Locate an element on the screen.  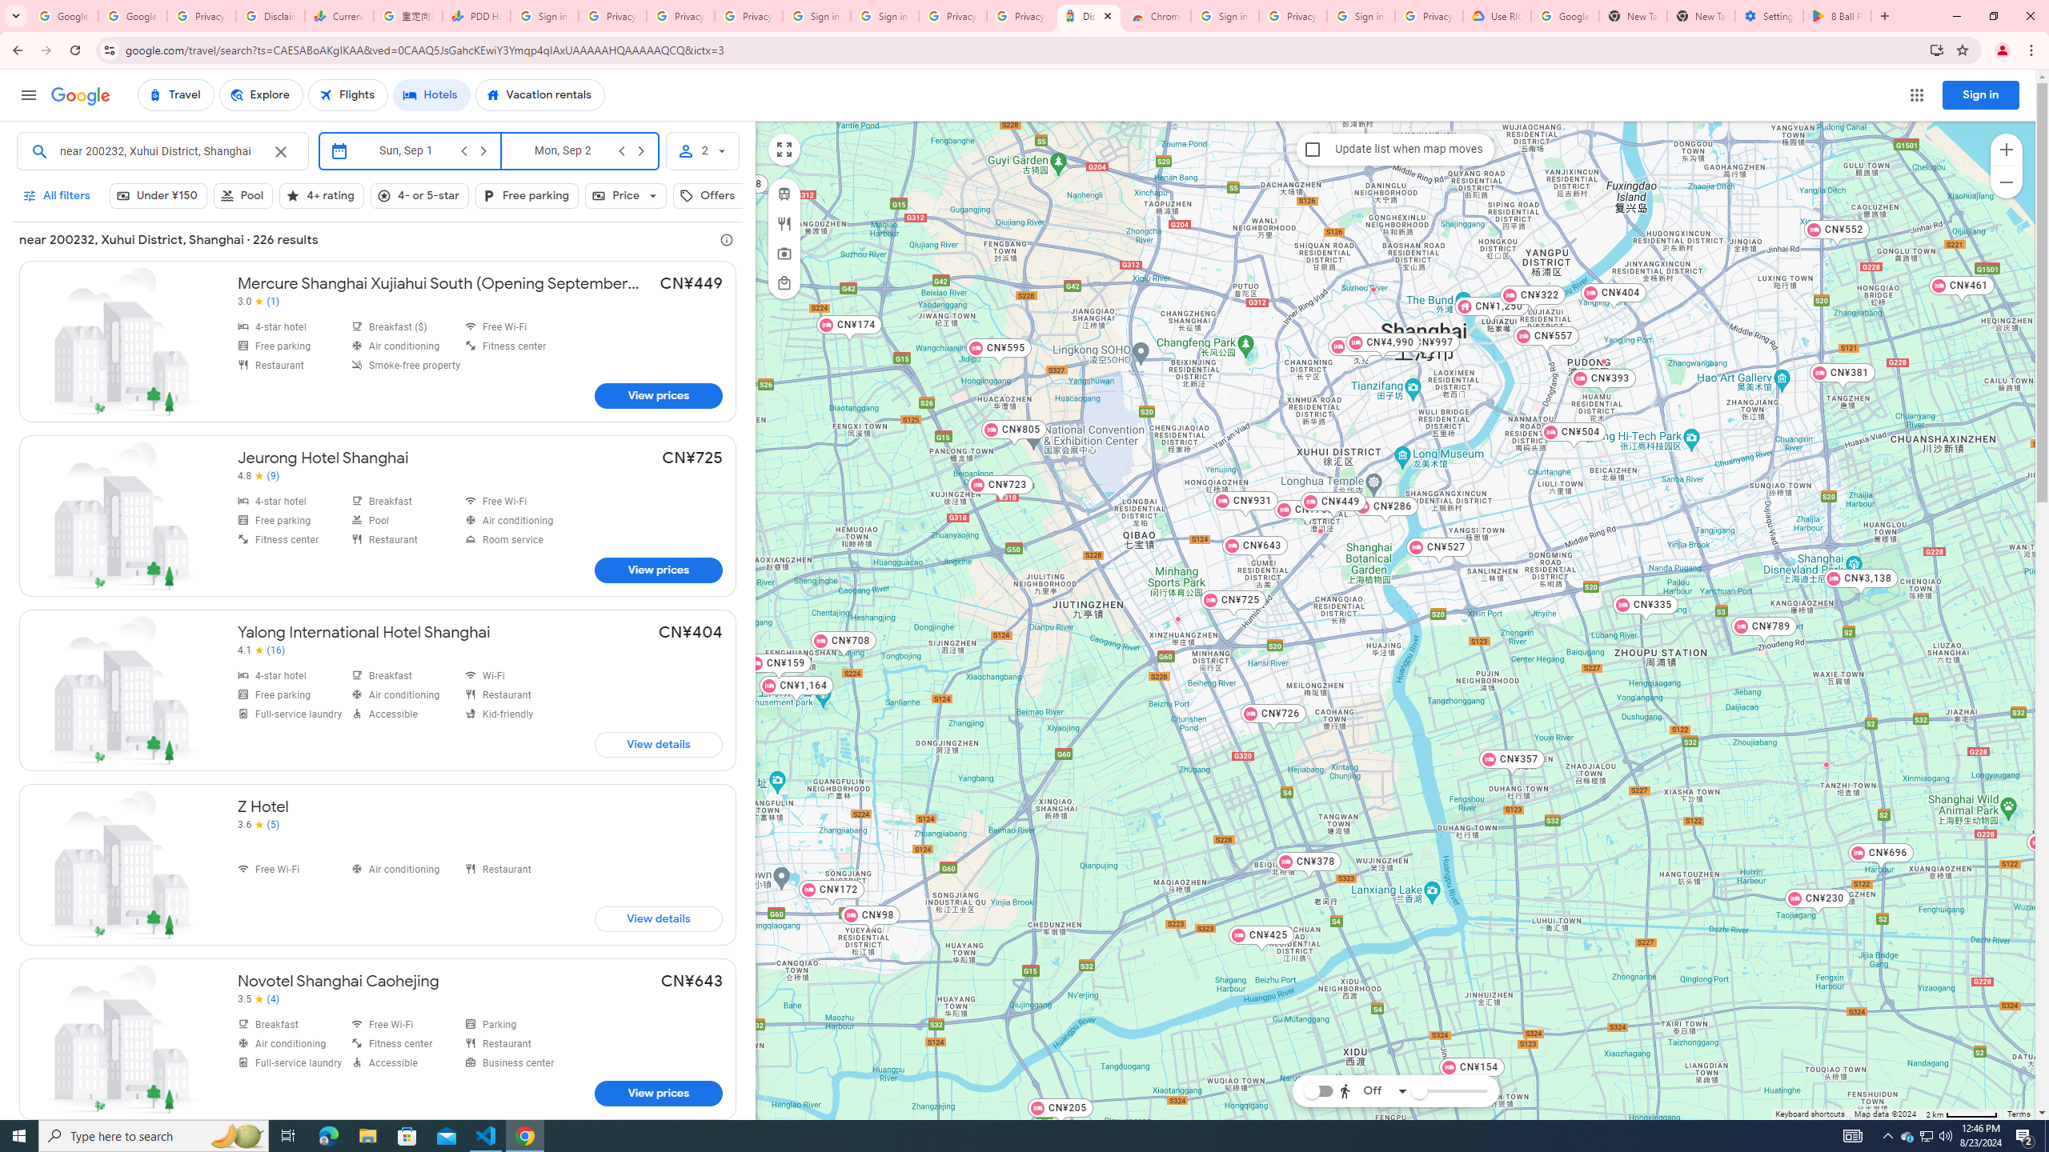
Sign in - Google Accounts is located at coordinates (817, 16).